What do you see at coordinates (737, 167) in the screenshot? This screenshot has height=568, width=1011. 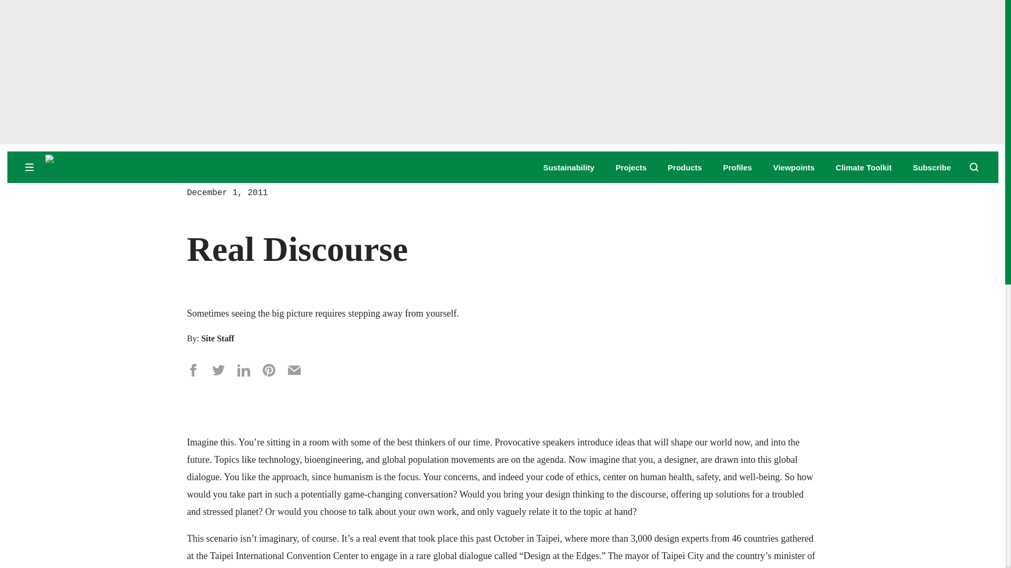 I see `Profiles` at bounding box center [737, 167].